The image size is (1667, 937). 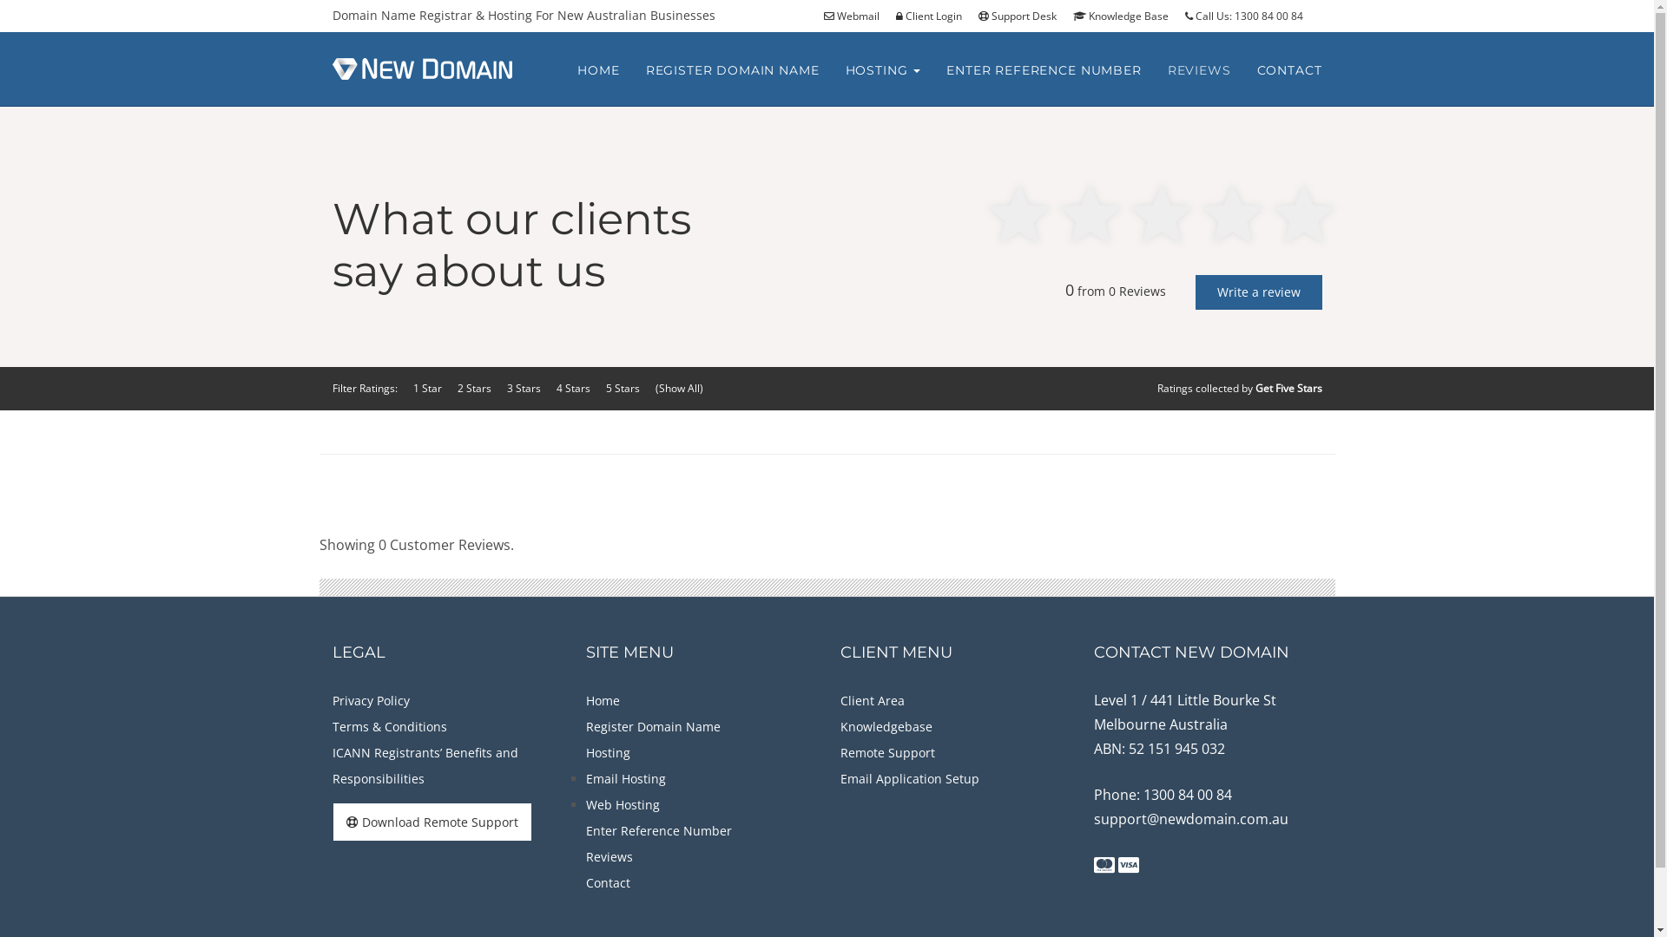 What do you see at coordinates (623, 805) in the screenshot?
I see `Web Hosting` at bounding box center [623, 805].